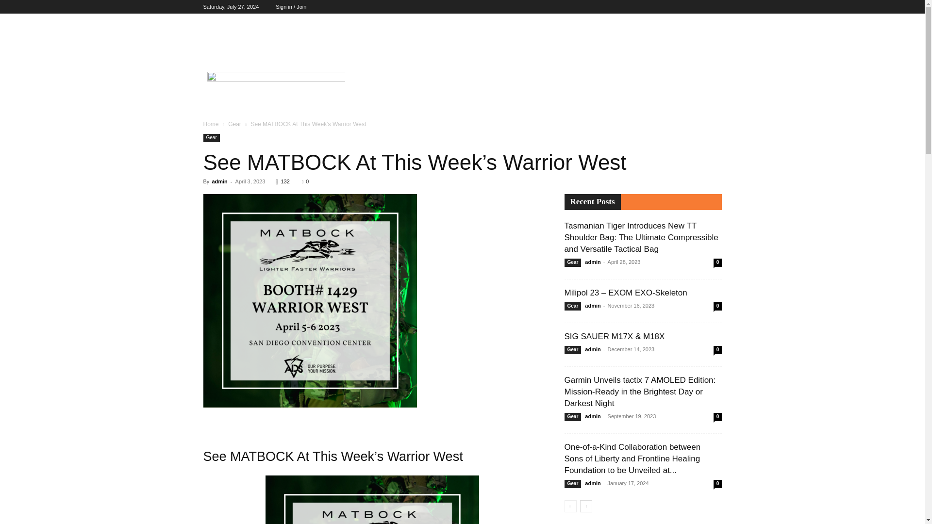 Image resolution: width=932 pixels, height=524 pixels. What do you see at coordinates (310, 301) in the screenshot?
I see `WARRIOR-WEST-440x440.png` at bounding box center [310, 301].